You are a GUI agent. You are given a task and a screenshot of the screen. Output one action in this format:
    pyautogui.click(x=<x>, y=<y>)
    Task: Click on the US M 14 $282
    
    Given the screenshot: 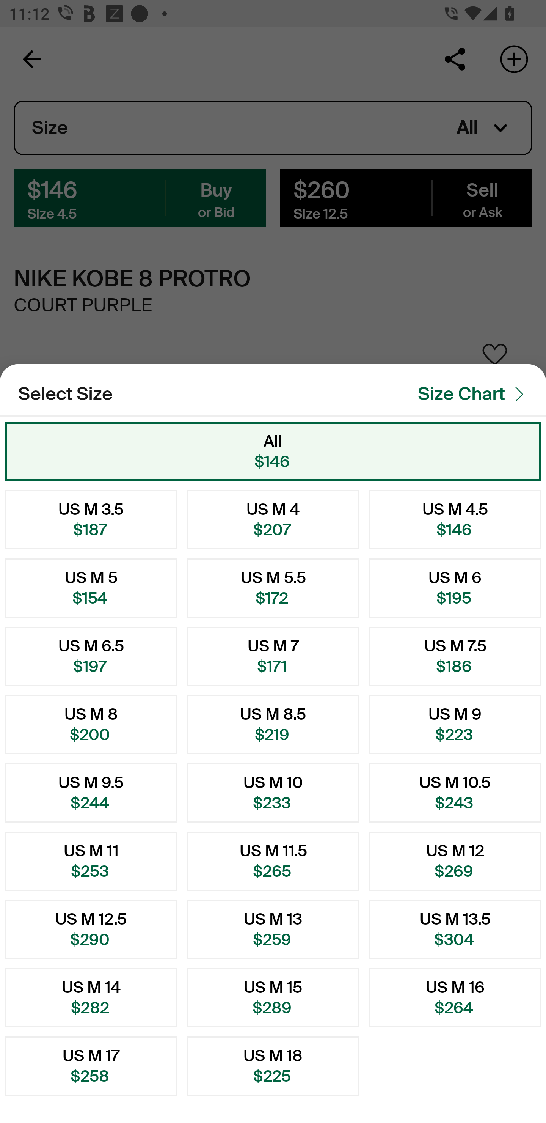 What is the action you would take?
    pyautogui.click(x=91, y=998)
    